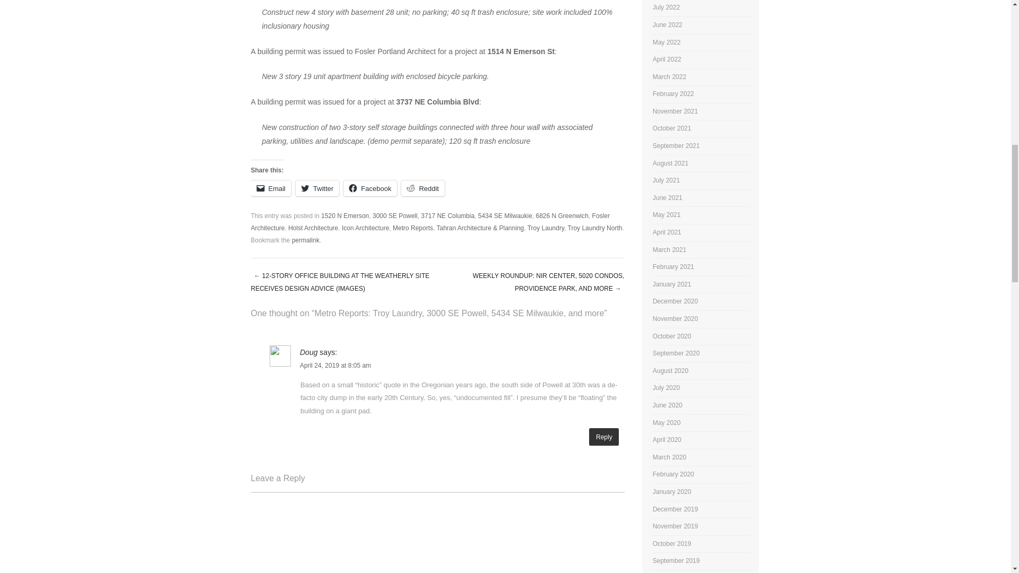 The width and height of the screenshot is (1019, 573). What do you see at coordinates (335, 365) in the screenshot?
I see `April 24, 2019 at 8:05 am` at bounding box center [335, 365].